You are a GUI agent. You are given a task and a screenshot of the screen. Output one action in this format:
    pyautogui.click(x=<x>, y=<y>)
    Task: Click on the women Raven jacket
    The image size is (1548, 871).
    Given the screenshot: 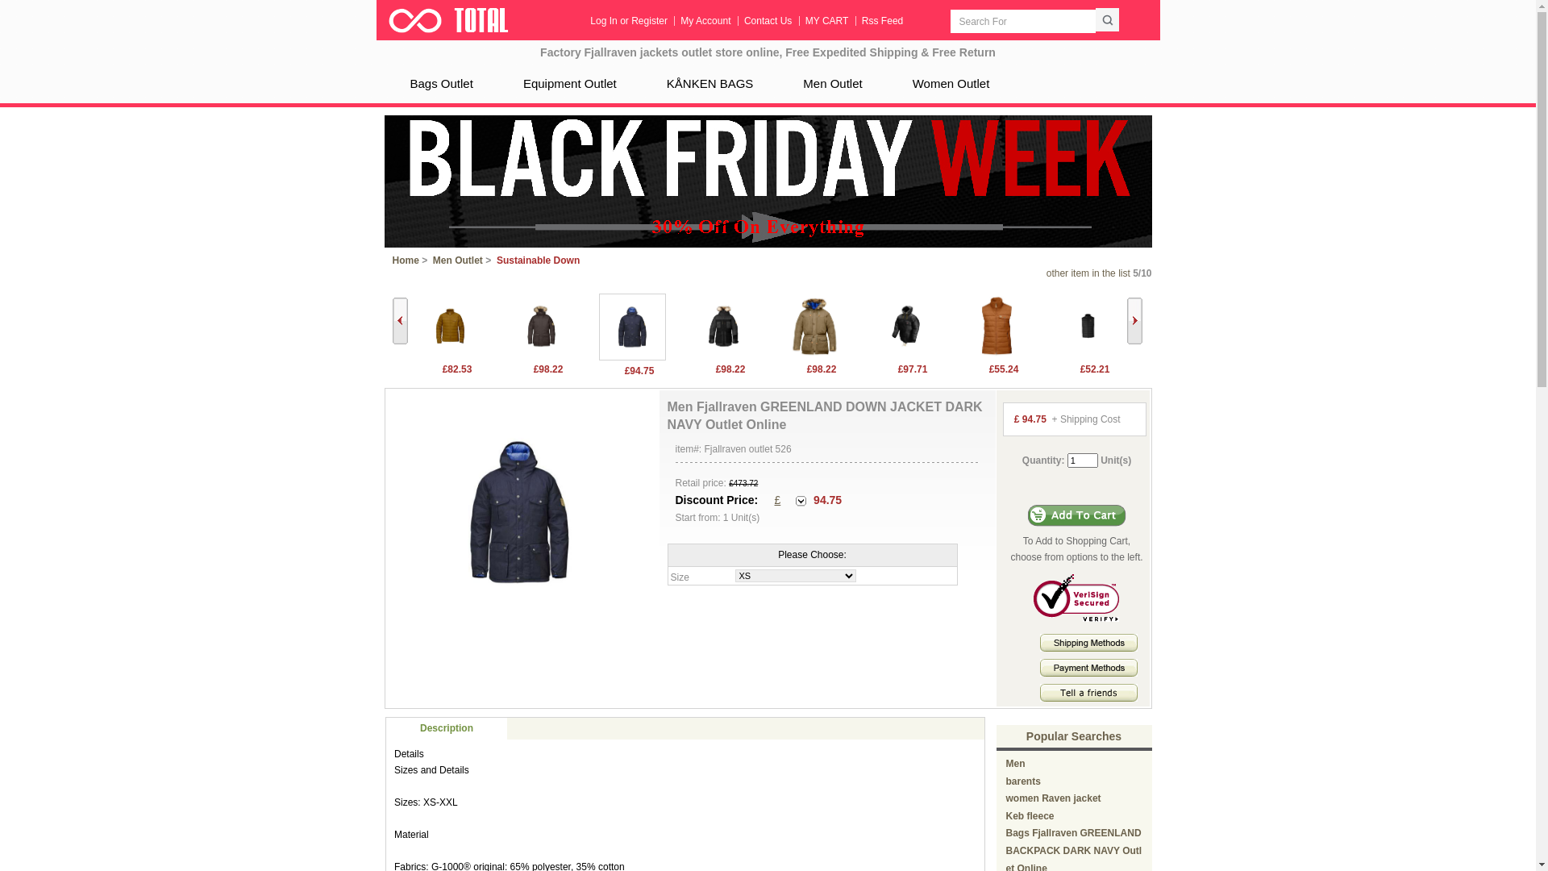 What is the action you would take?
    pyautogui.click(x=1054, y=798)
    